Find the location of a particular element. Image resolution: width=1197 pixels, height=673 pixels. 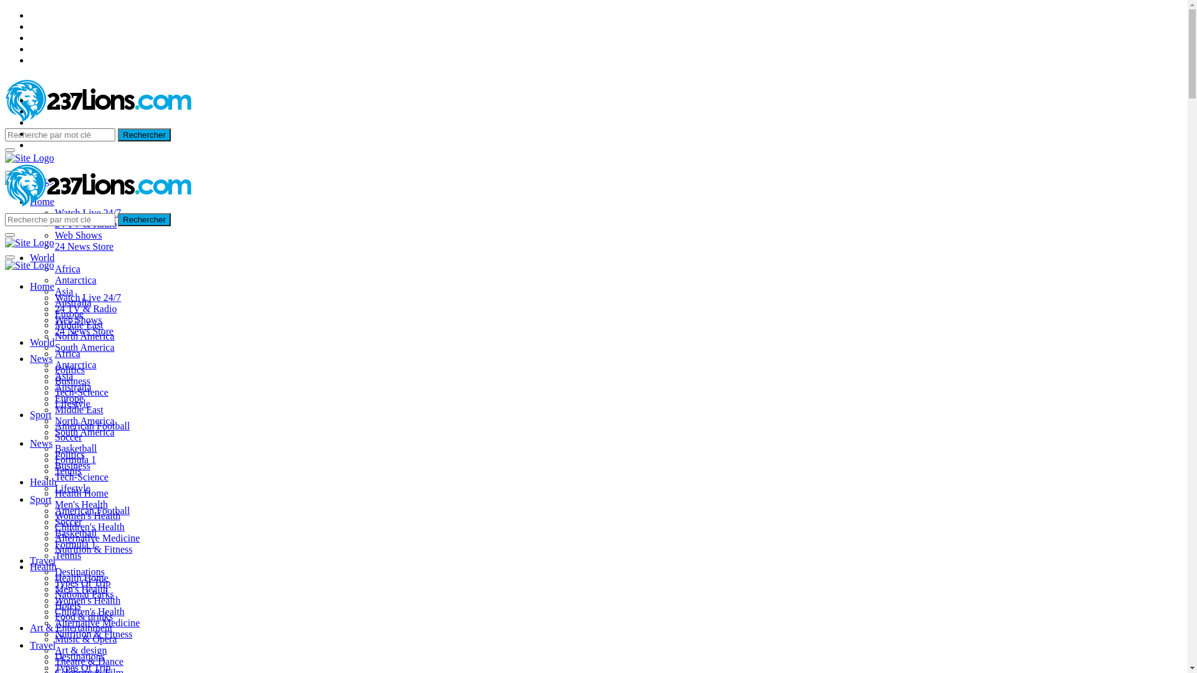

Rechercher is located at coordinates (145, 135).